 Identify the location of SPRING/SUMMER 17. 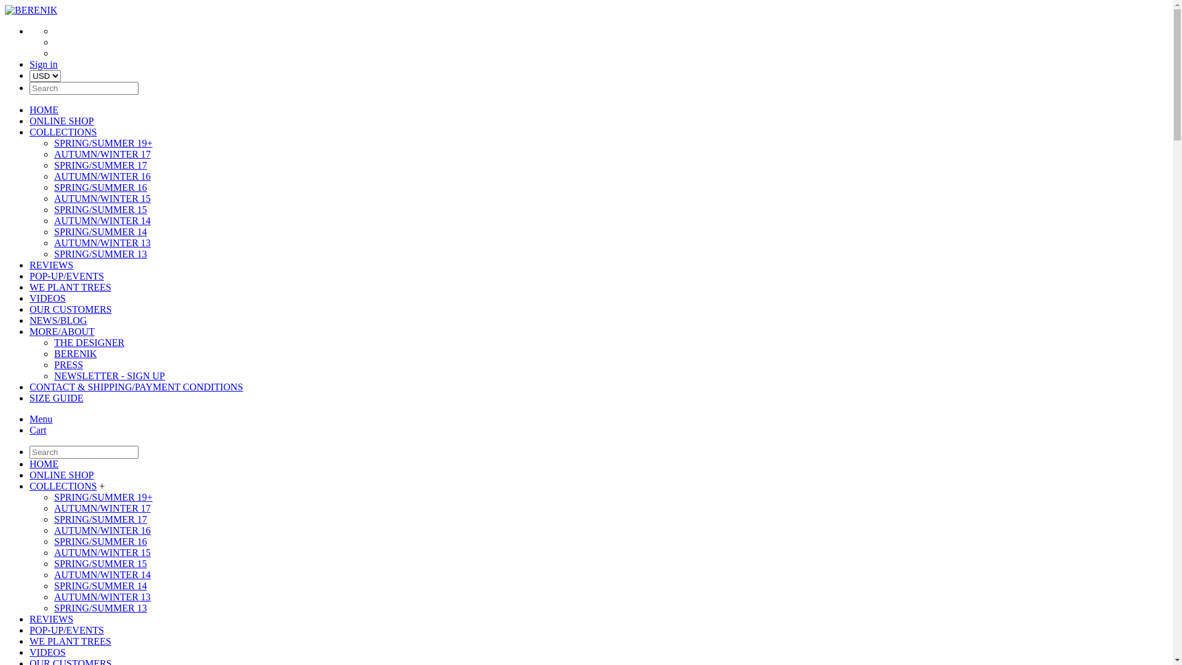
(101, 165).